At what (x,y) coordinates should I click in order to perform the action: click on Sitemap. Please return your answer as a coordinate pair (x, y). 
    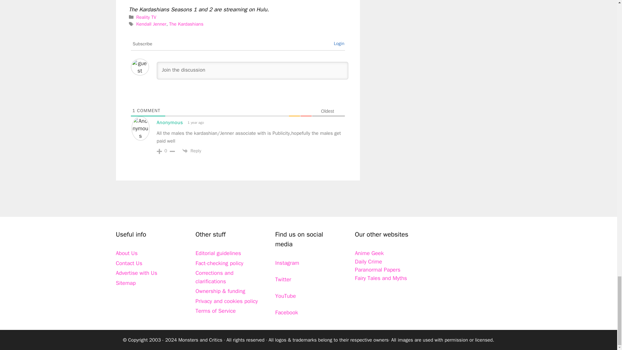
    Looking at the image, I should click on (126, 283).